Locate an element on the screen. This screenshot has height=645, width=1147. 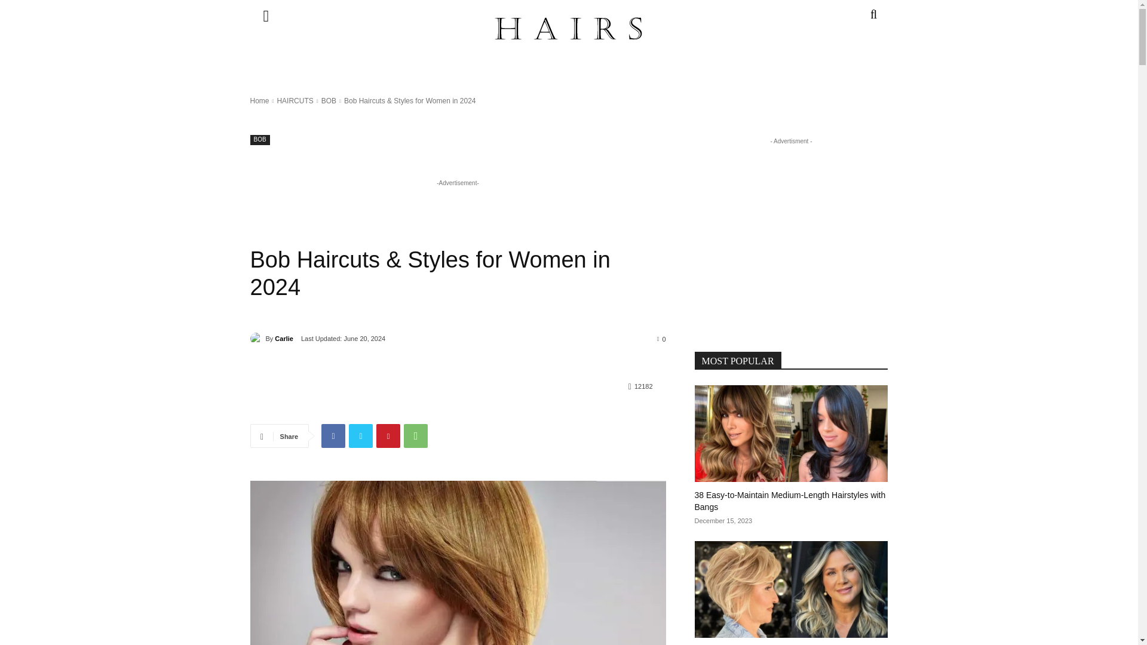
WhatsApp is located at coordinates (416, 435).